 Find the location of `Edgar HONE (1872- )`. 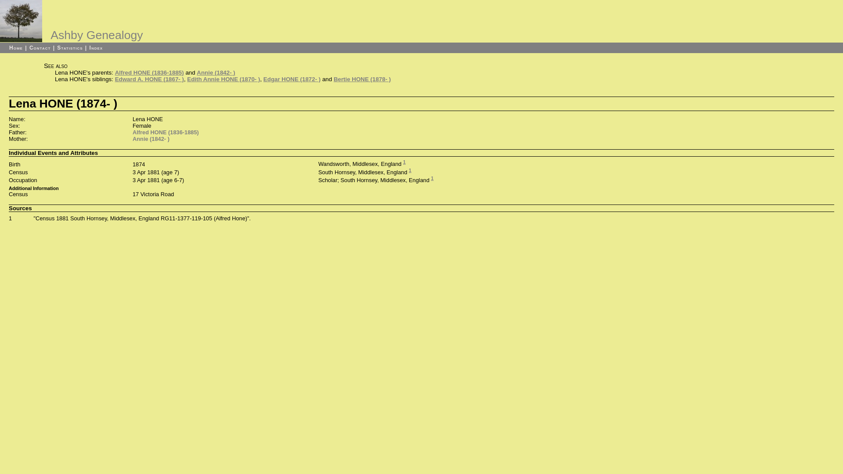

Edgar HONE (1872- ) is located at coordinates (292, 79).